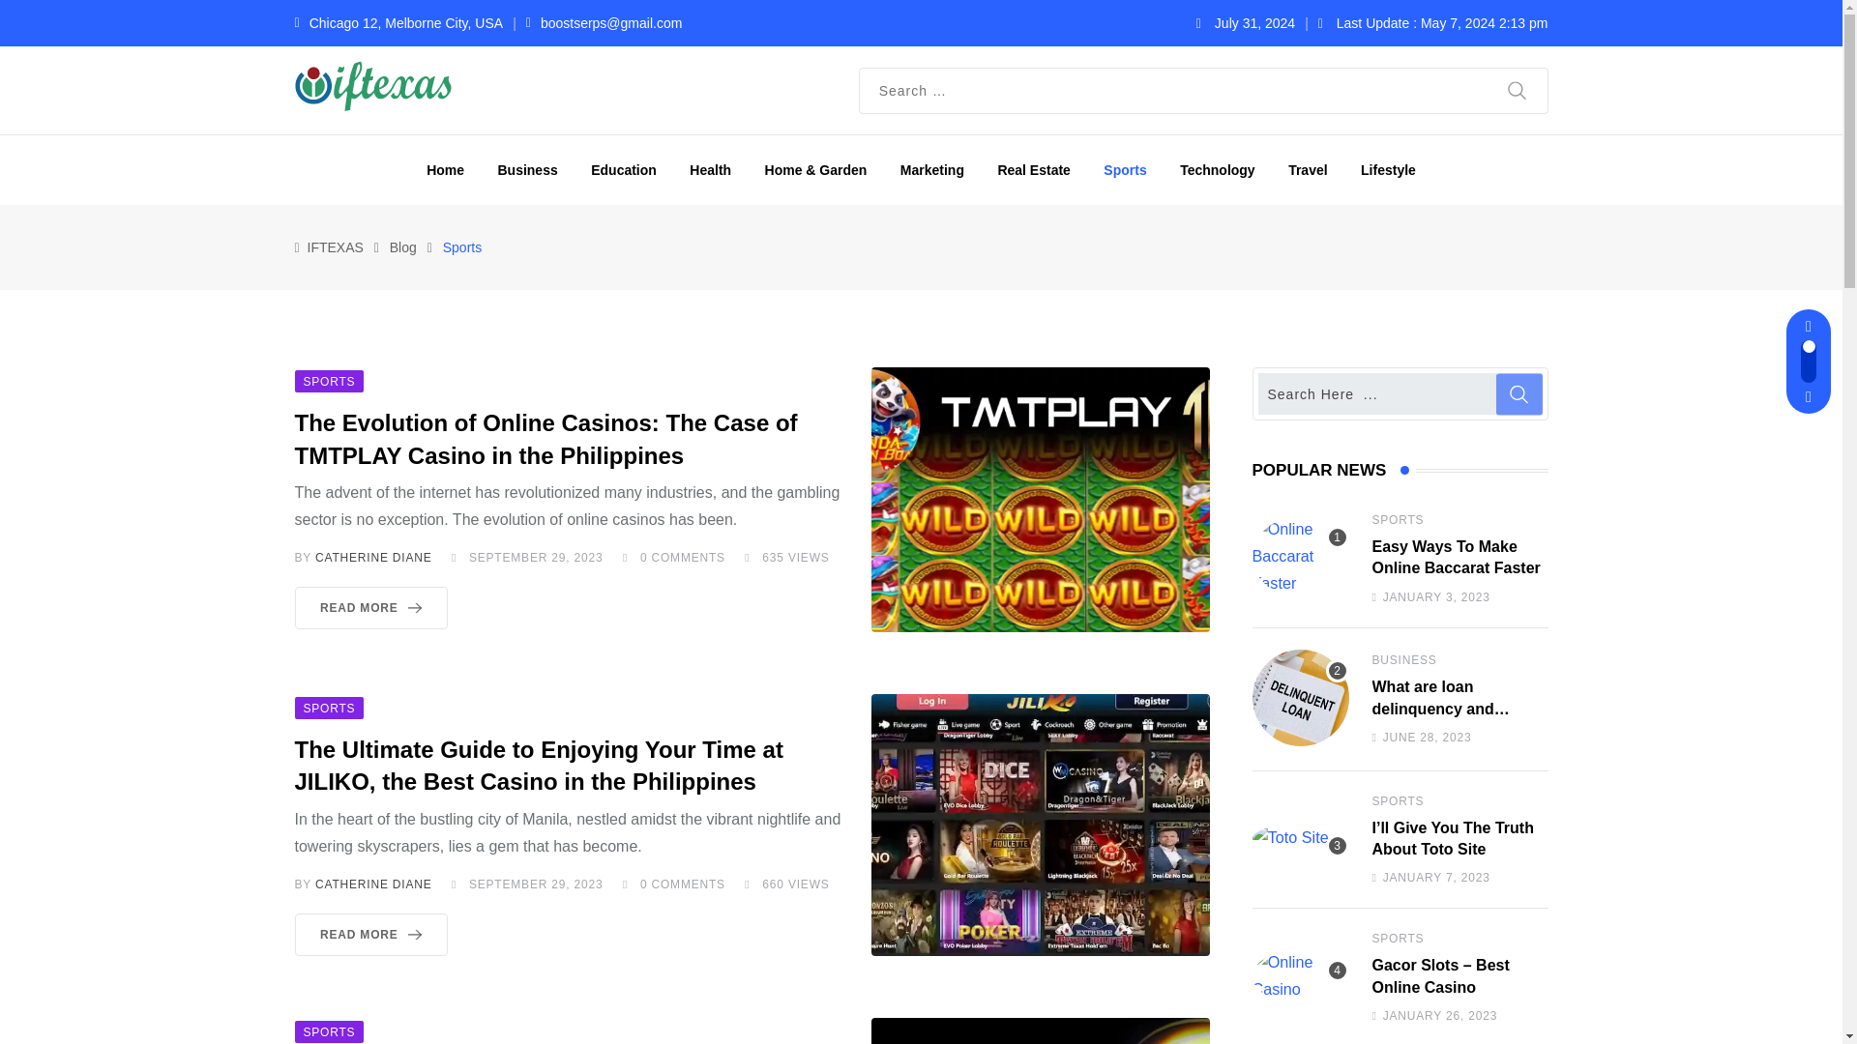 The width and height of the screenshot is (1857, 1044). Describe the element at coordinates (336, 247) in the screenshot. I see `Go to IFTEXAS.` at that location.